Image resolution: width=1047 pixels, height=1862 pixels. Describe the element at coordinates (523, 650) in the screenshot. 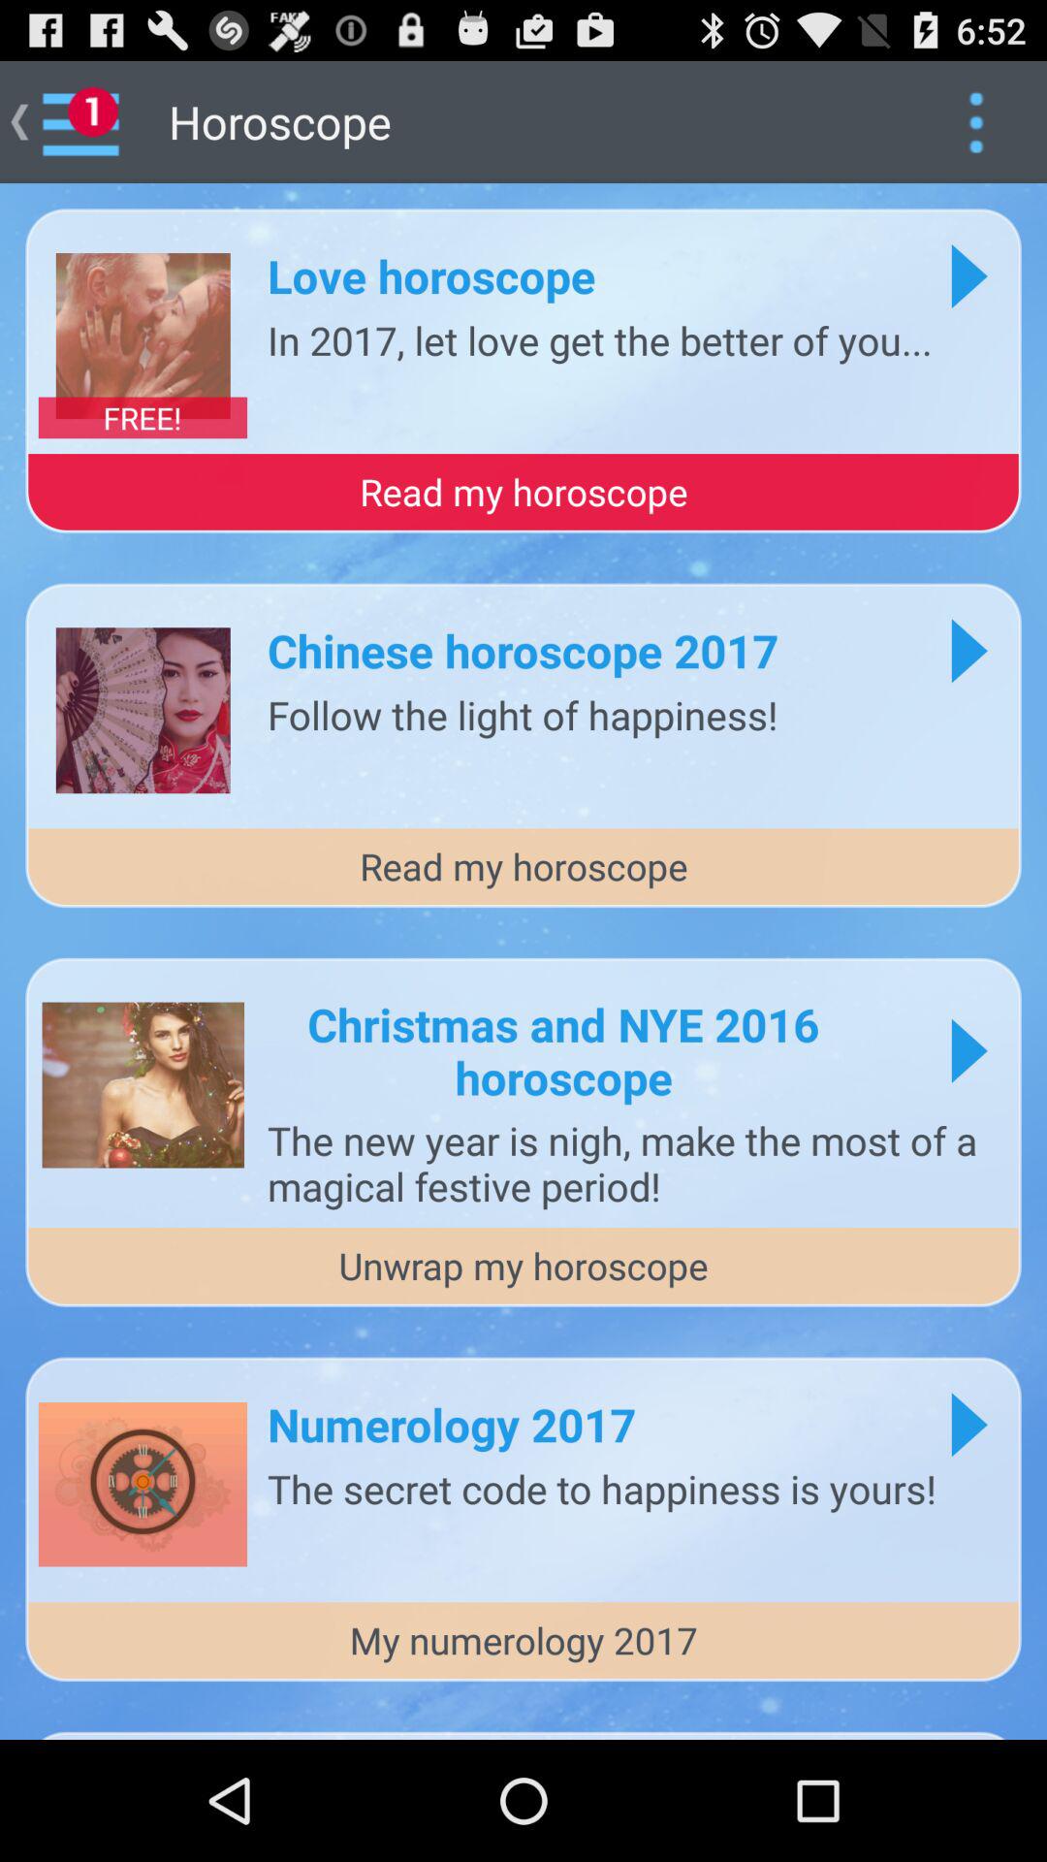

I see `turn off the app above the follow the light` at that location.